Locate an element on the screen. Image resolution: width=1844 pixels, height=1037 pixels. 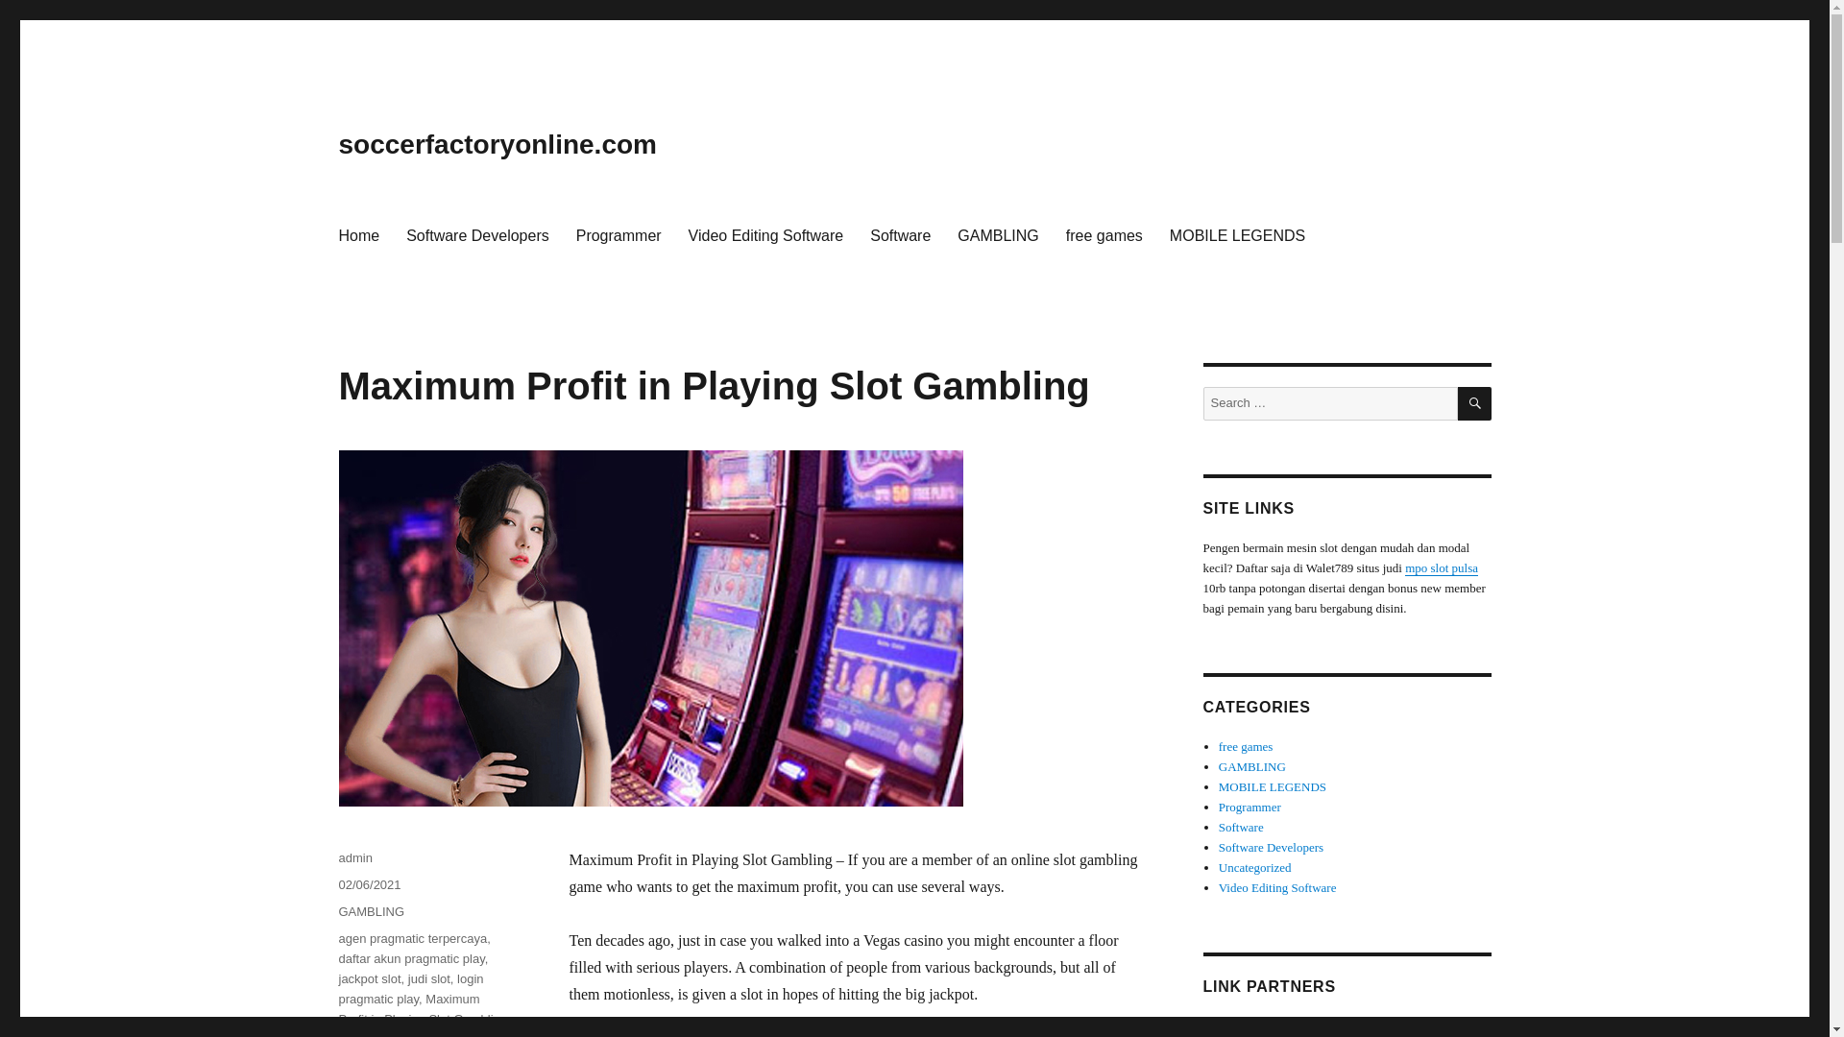
Software Developers is located at coordinates (476, 234).